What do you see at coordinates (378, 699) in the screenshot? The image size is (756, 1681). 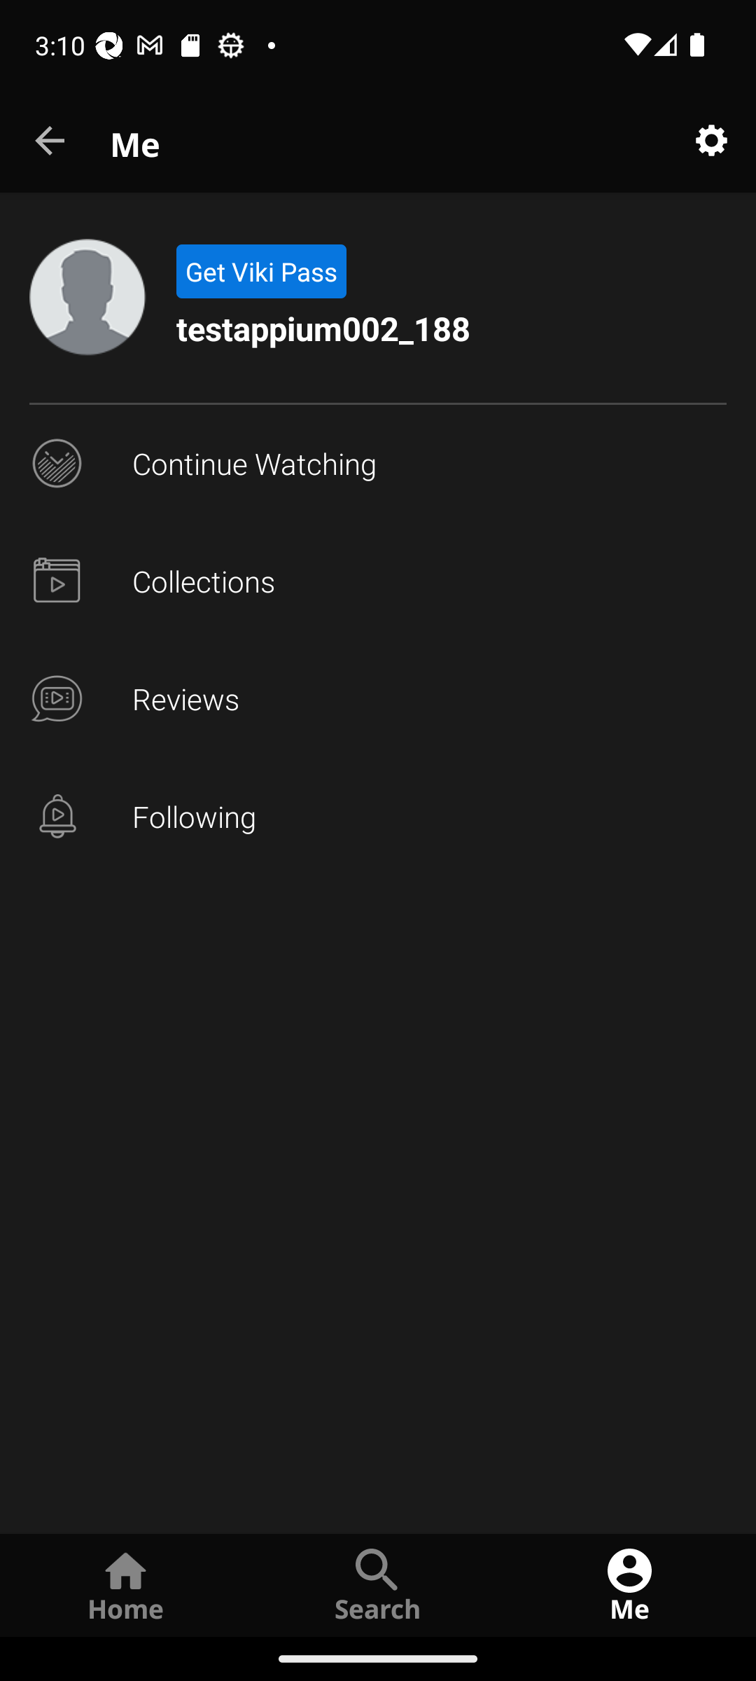 I see `Reviews` at bounding box center [378, 699].